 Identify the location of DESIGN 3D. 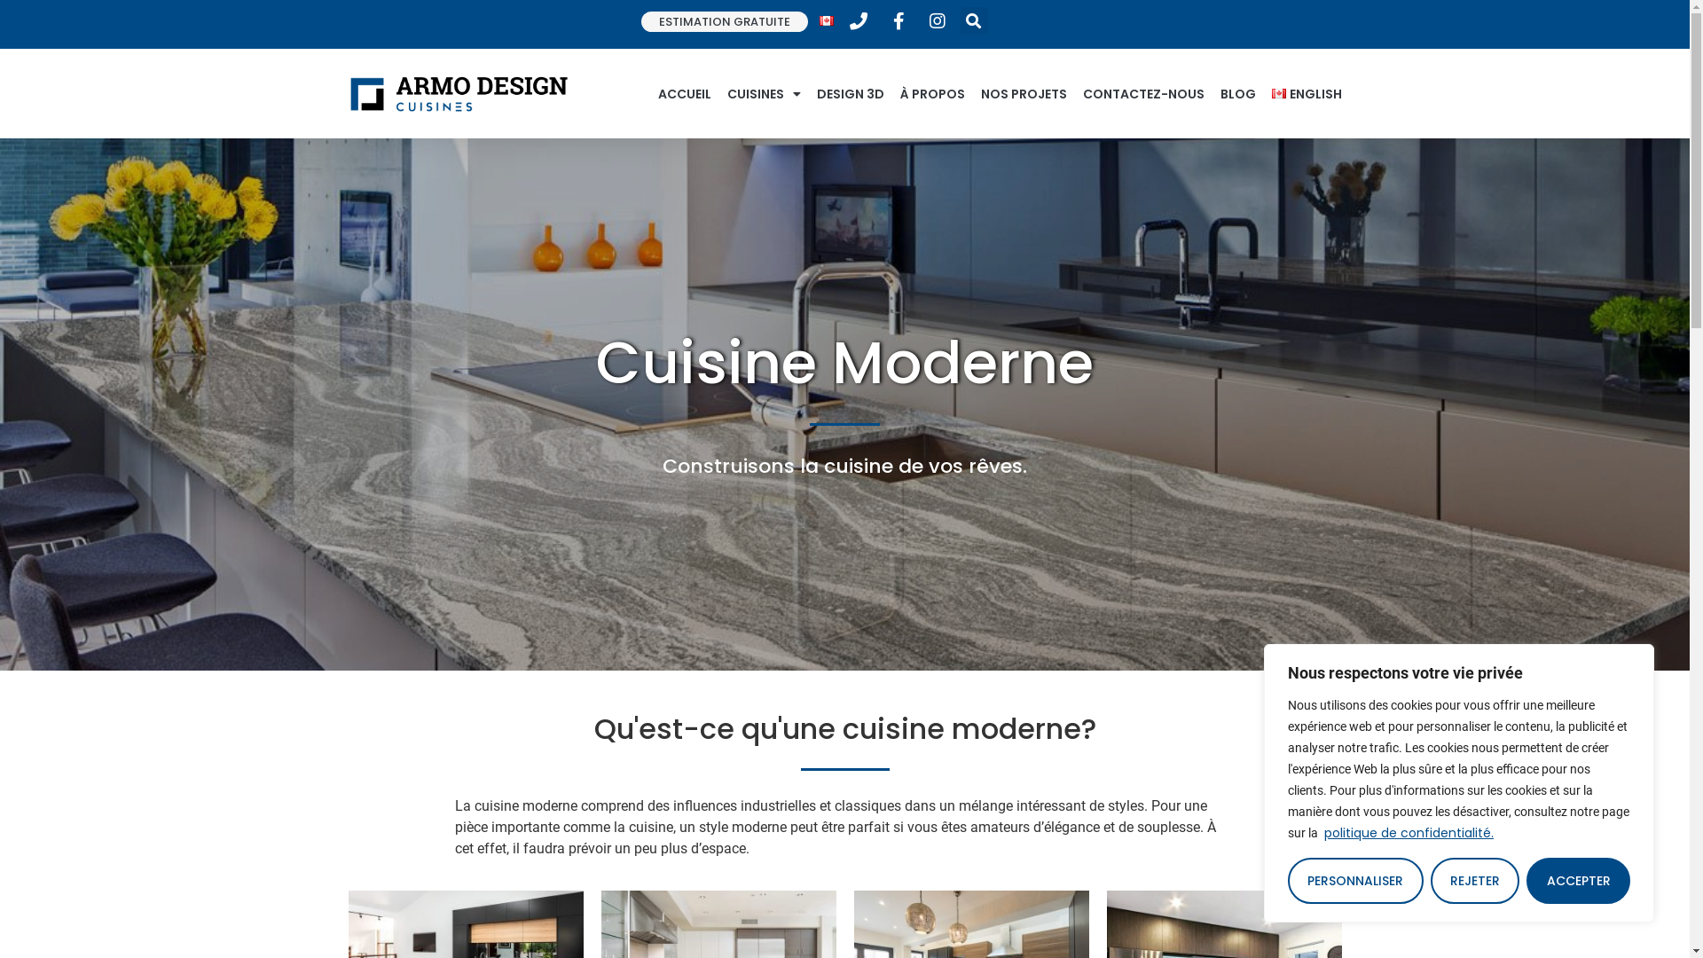
(851, 94).